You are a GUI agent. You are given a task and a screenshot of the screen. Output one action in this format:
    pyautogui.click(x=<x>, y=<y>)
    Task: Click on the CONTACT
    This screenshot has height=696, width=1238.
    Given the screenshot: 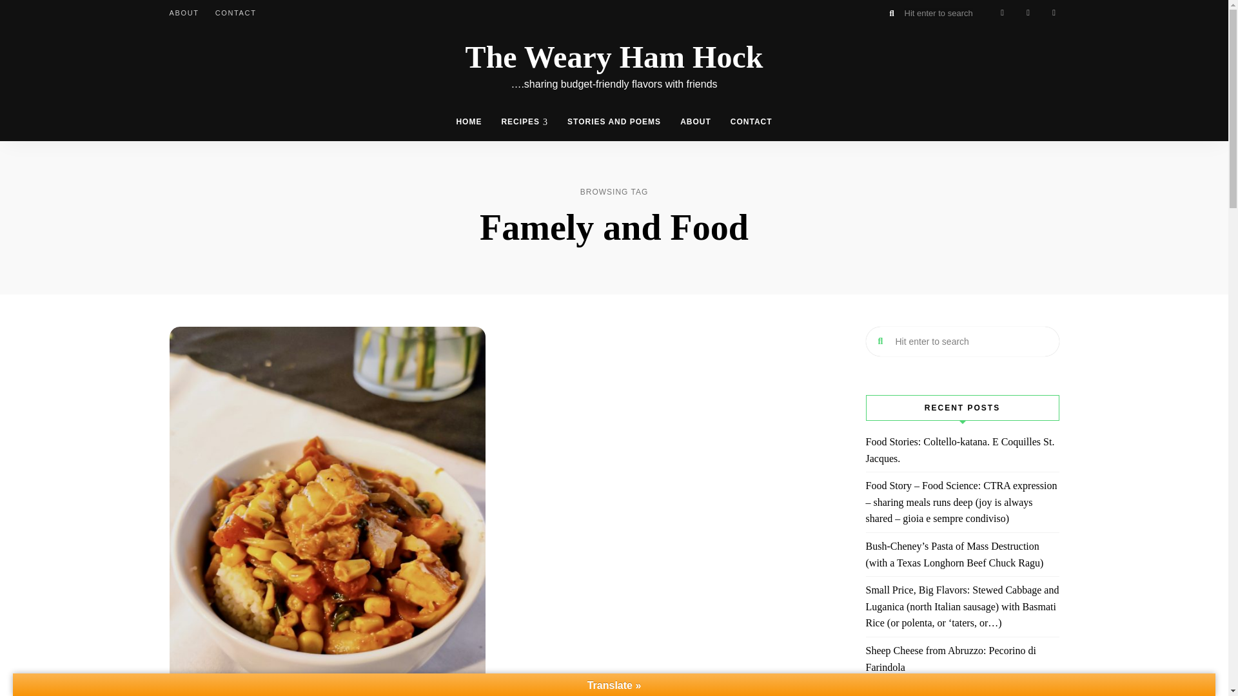 What is the action you would take?
    pyautogui.click(x=751, y=121)
    